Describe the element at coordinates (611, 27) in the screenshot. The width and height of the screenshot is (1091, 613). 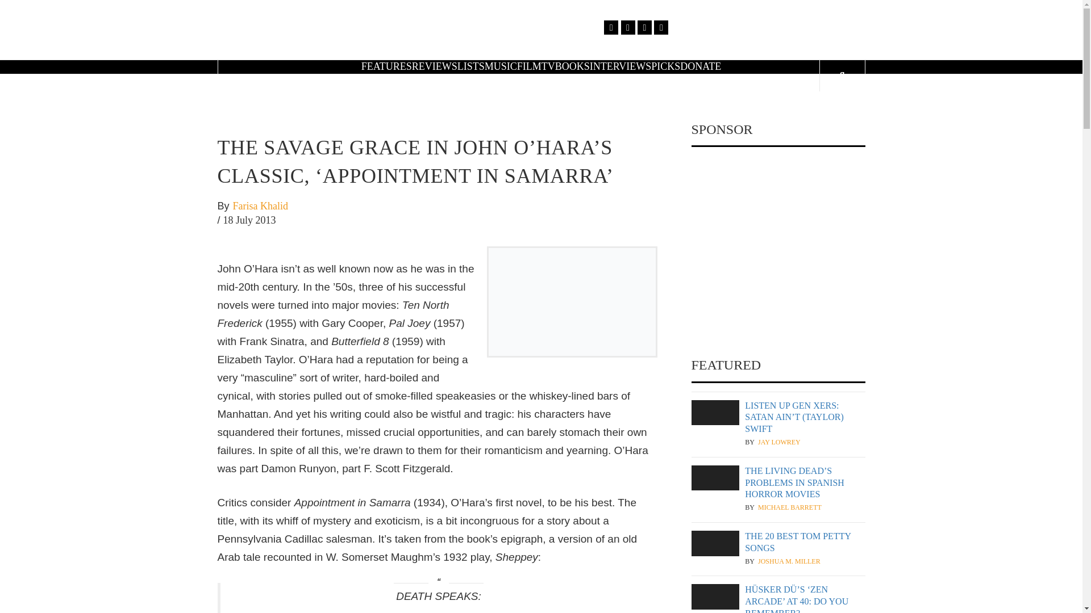
I see `Facebook` at that location.